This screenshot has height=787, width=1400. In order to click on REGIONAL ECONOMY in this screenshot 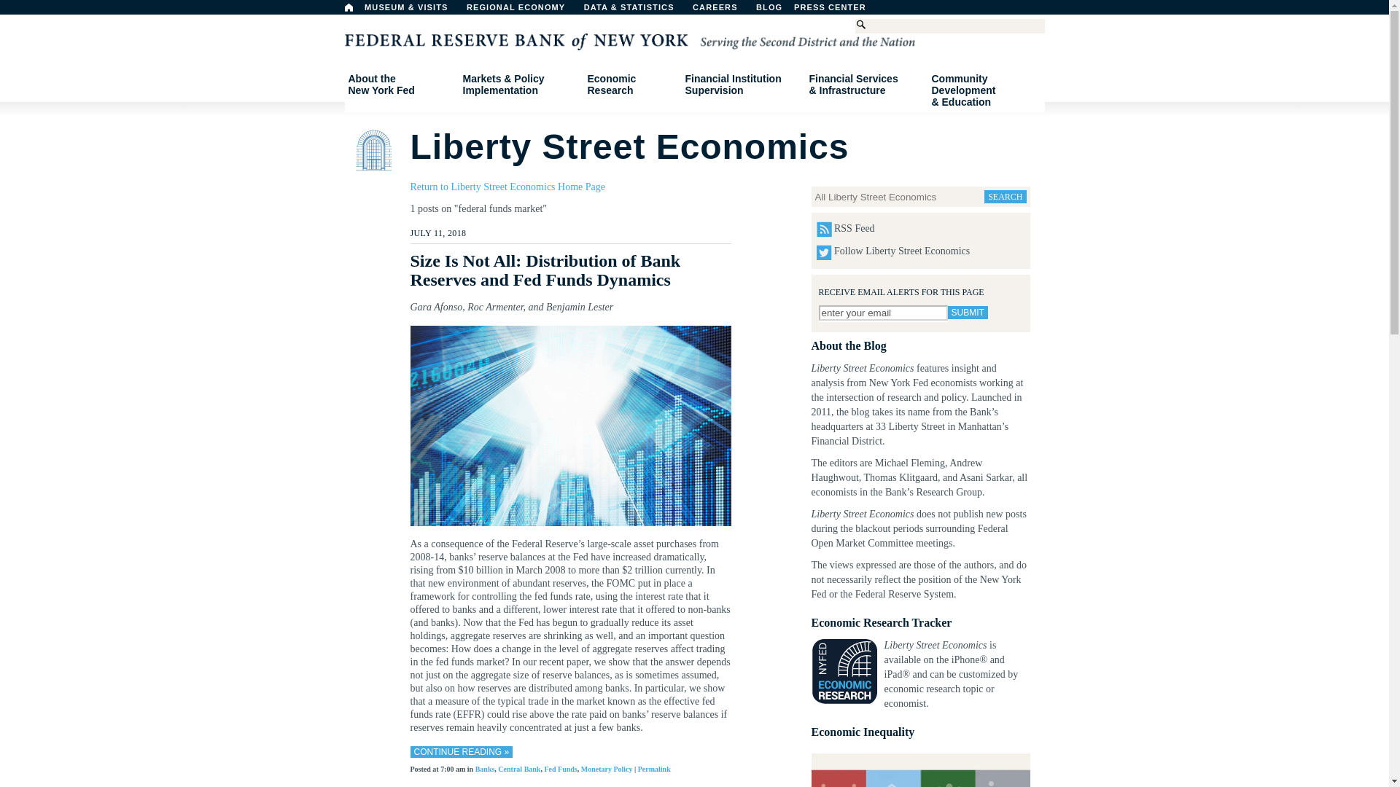, I will do `click(968, 313)`.